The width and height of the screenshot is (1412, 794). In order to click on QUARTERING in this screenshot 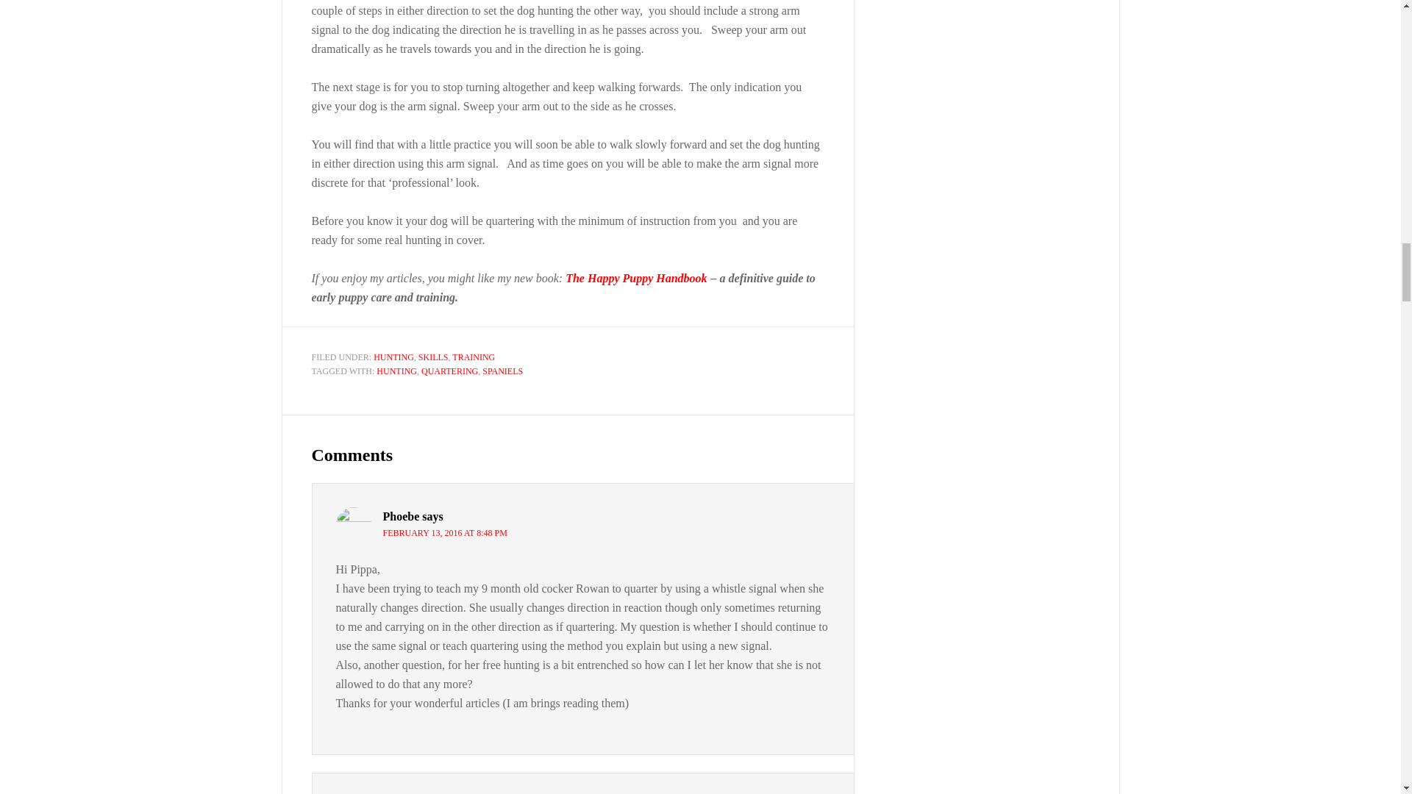, I will do `click(449, 371)`.